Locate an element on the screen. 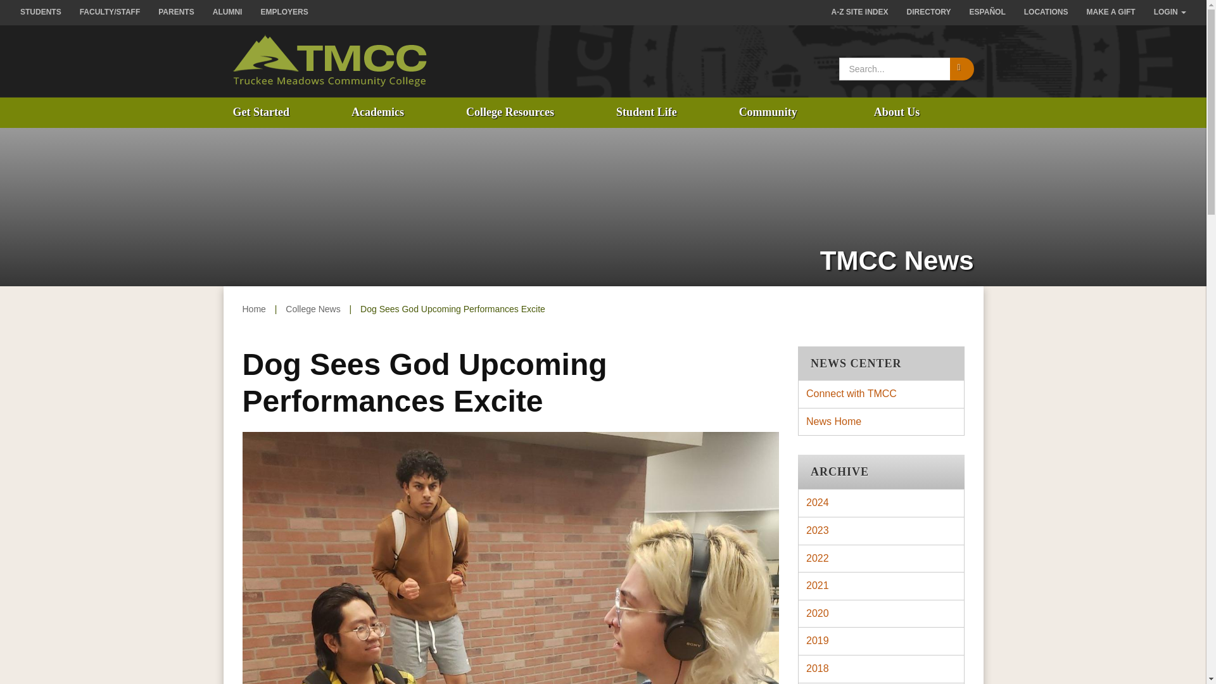  SEARCH is located at coordinates (961, 68).